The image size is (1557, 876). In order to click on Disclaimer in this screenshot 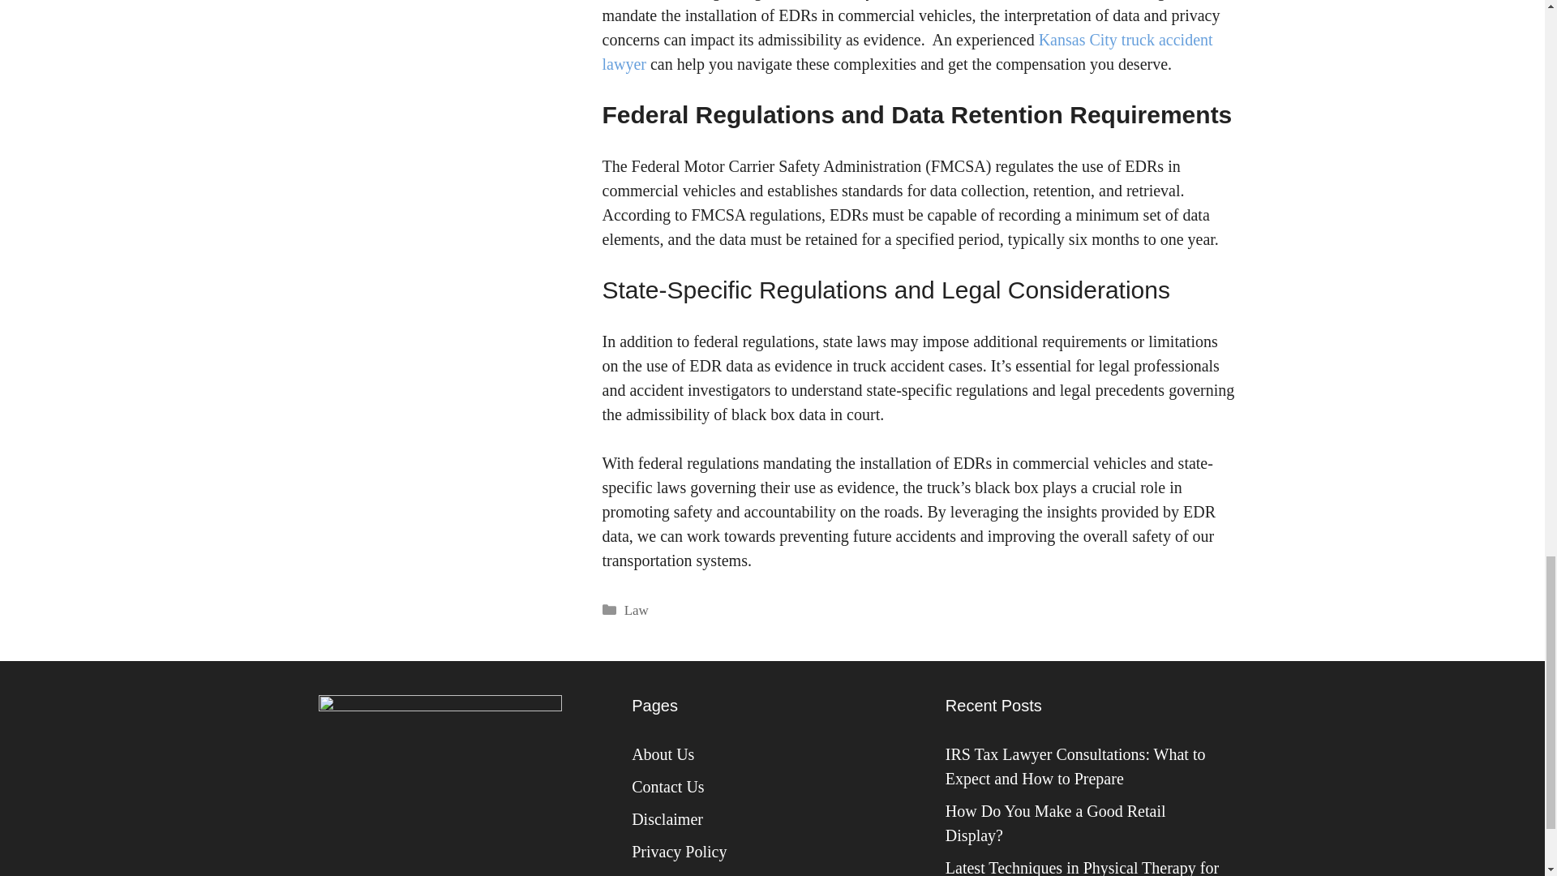, I will do `click(667, 819)`.